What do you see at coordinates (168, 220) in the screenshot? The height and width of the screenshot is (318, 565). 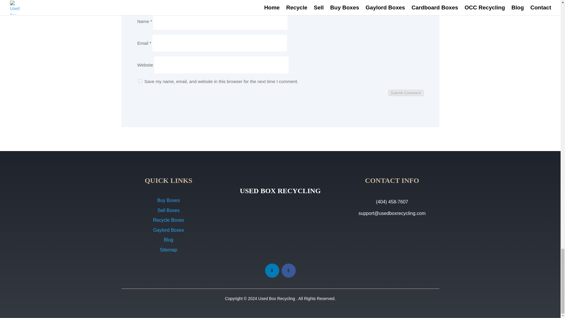 I see `Recycle Boxes` at bounding box center [168, 220].